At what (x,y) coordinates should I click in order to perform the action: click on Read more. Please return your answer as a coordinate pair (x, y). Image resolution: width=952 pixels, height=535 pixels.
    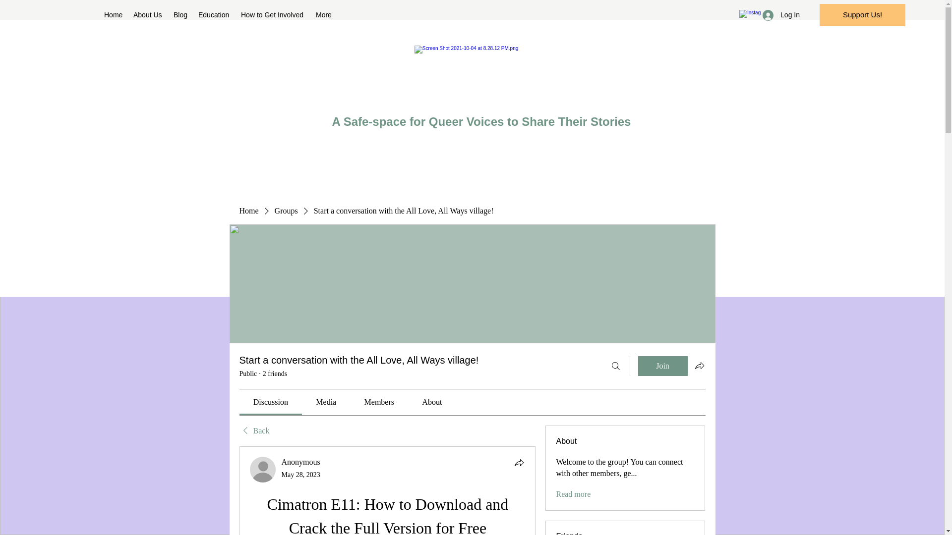
    Looking at the image, I should click on (573, 494).